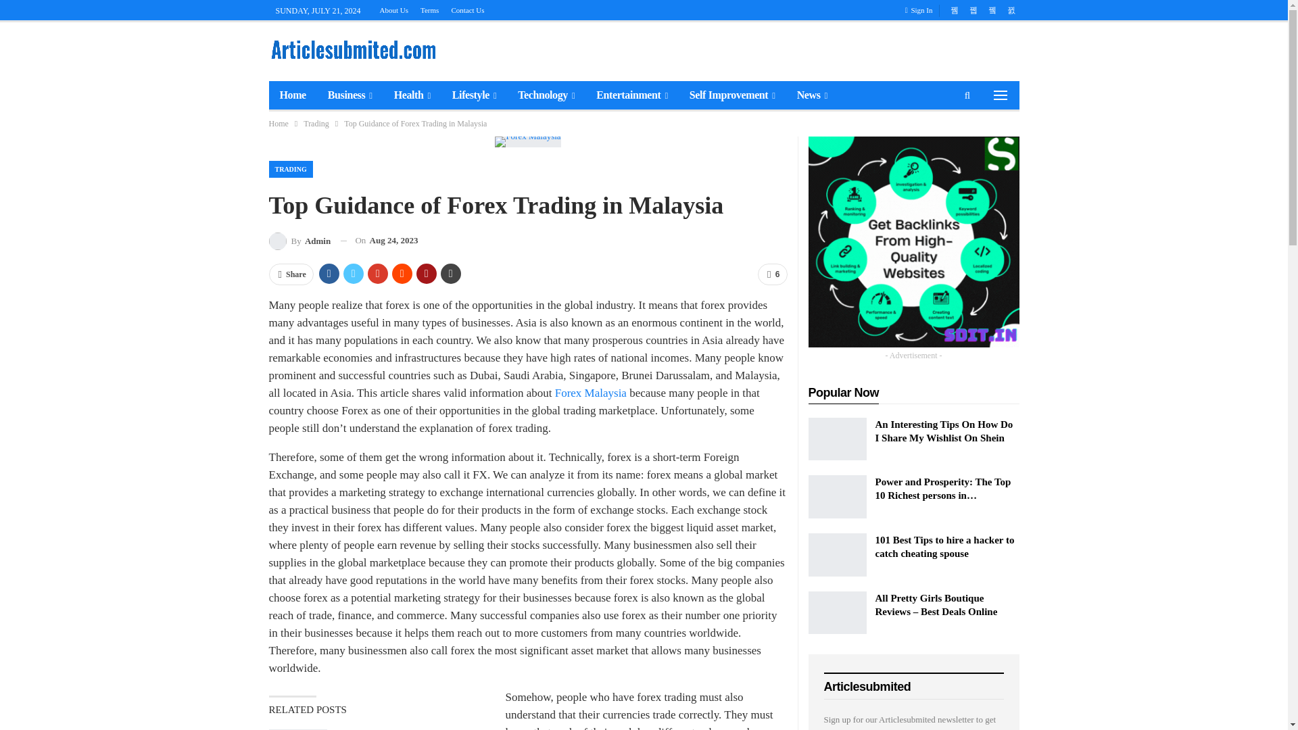 This screenshot has height=730, width=1298. Describe the element at coordinates (350, 95) in the screenshot. I see `Business` at that location.